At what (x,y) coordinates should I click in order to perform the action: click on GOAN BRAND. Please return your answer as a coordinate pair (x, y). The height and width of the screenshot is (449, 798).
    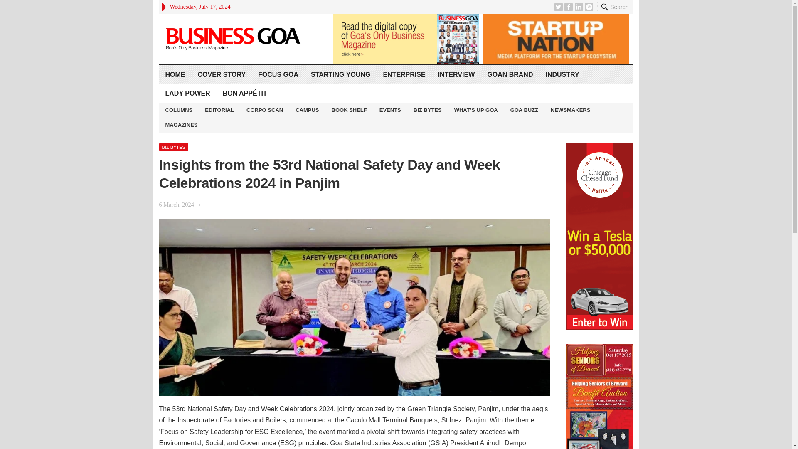
    Looking at the image, I should click on (510, 74).